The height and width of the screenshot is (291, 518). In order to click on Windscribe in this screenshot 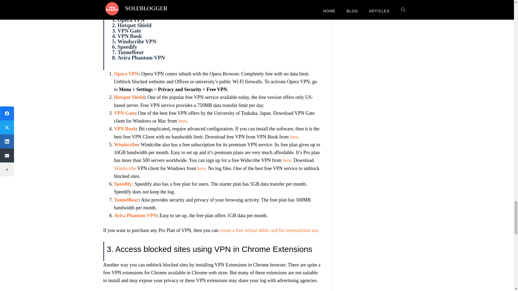, I will do `click(287, 160)`.